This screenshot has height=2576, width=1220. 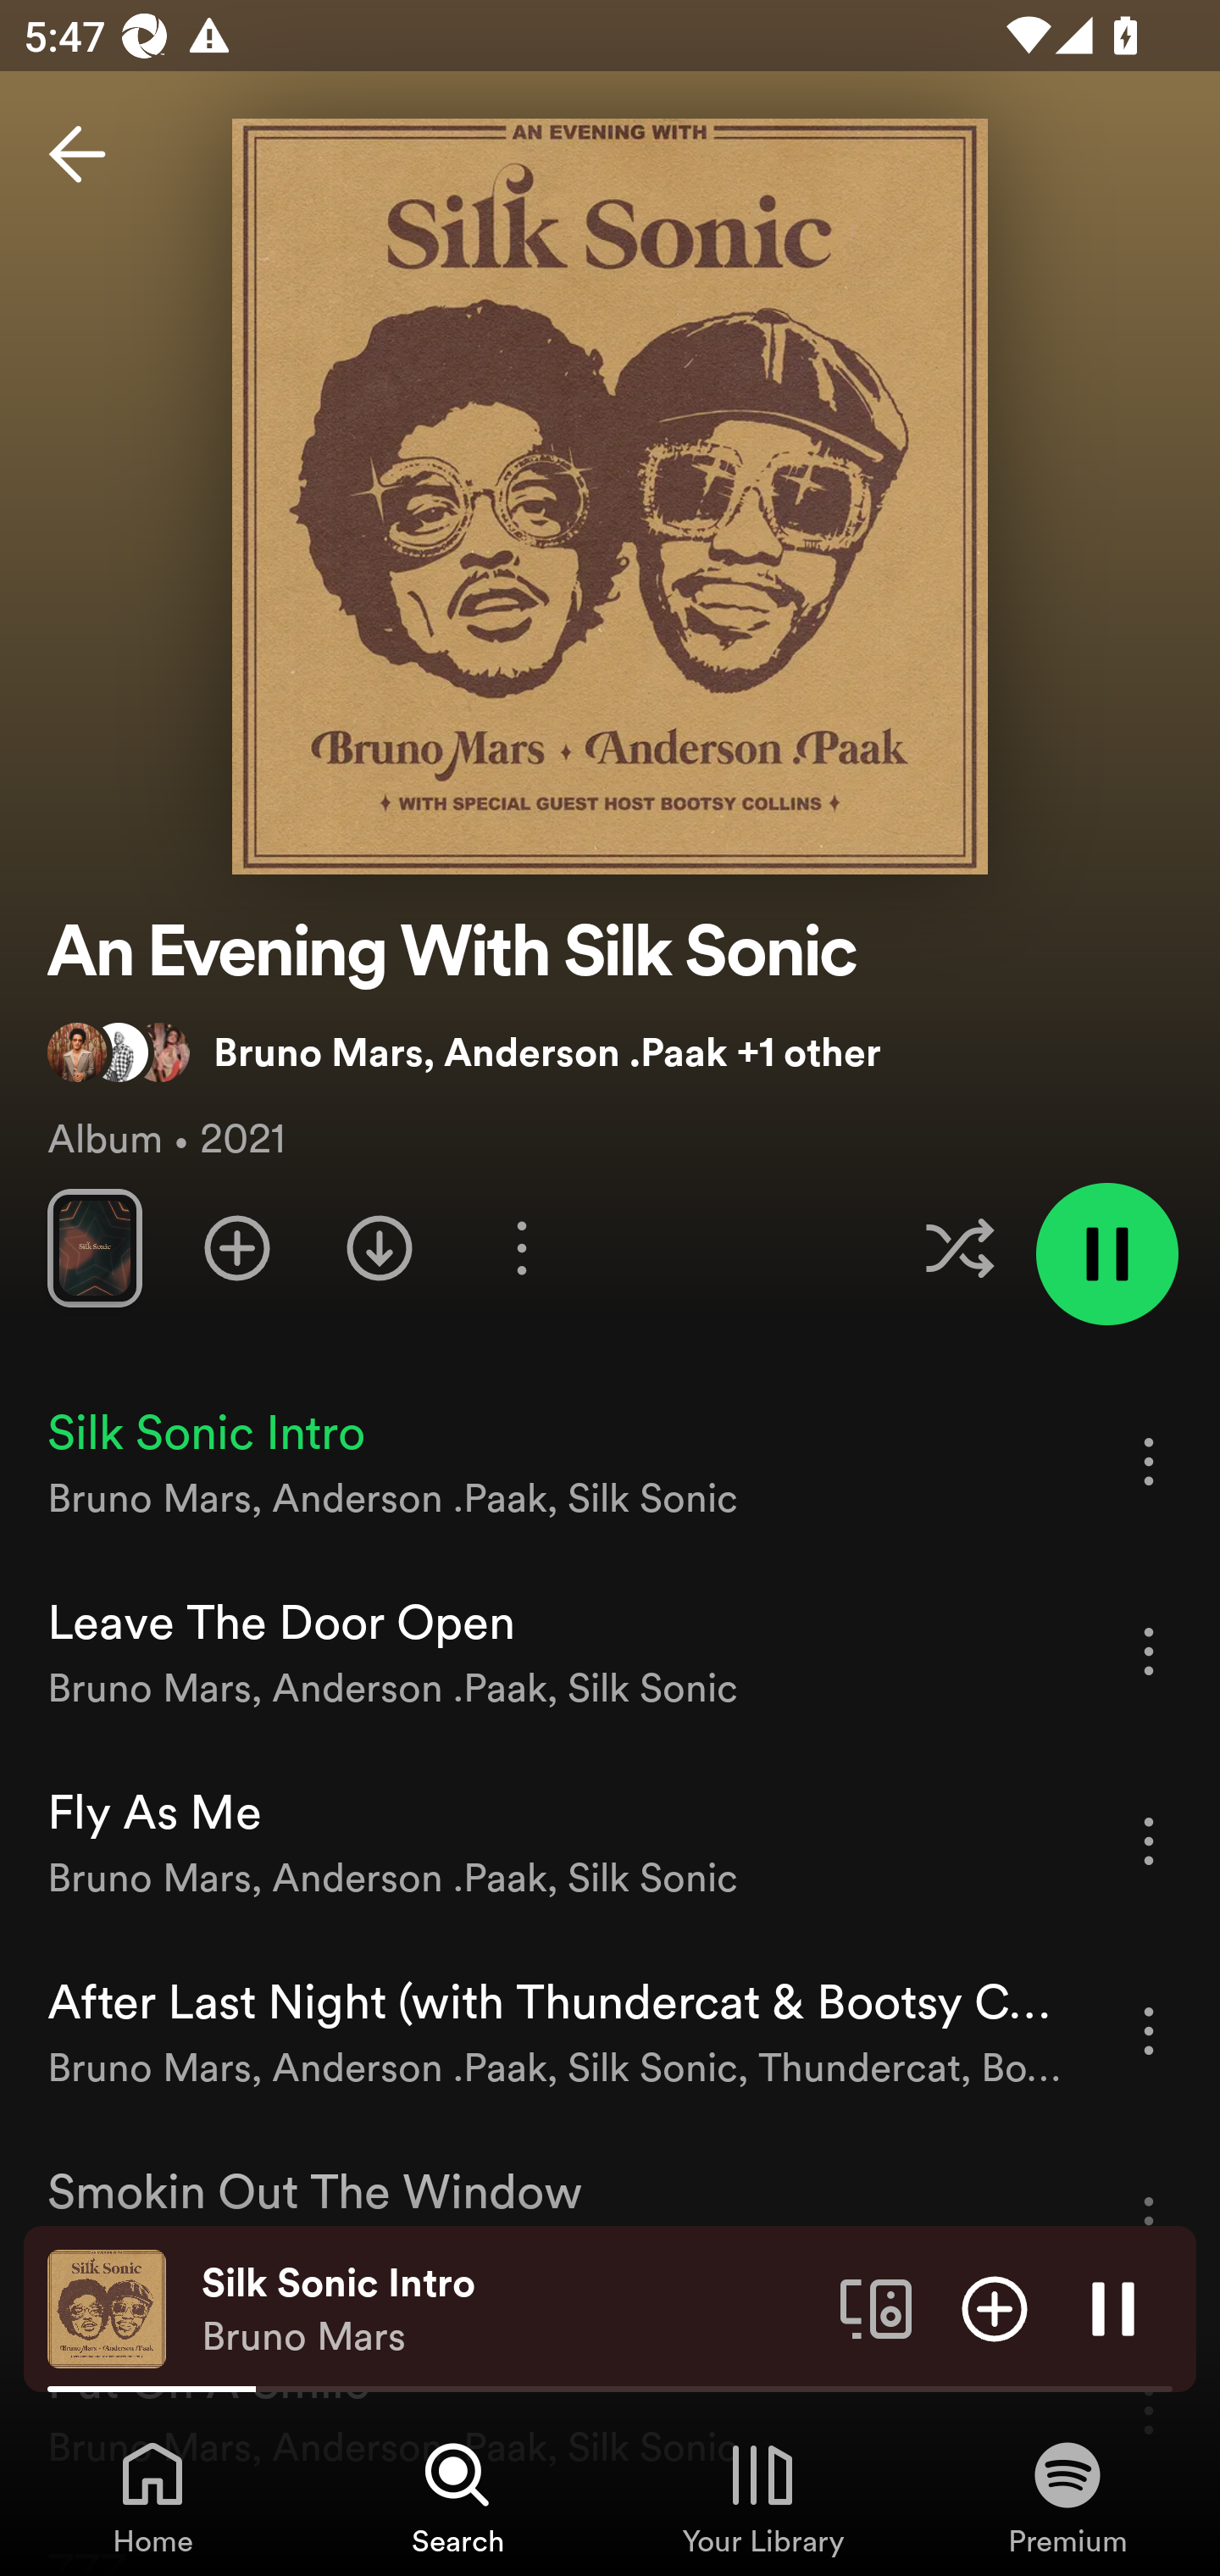 What do you see at coordinates (995, 2307) in the screenshot?
I see `Add item` at bounding box center [995, 2307].